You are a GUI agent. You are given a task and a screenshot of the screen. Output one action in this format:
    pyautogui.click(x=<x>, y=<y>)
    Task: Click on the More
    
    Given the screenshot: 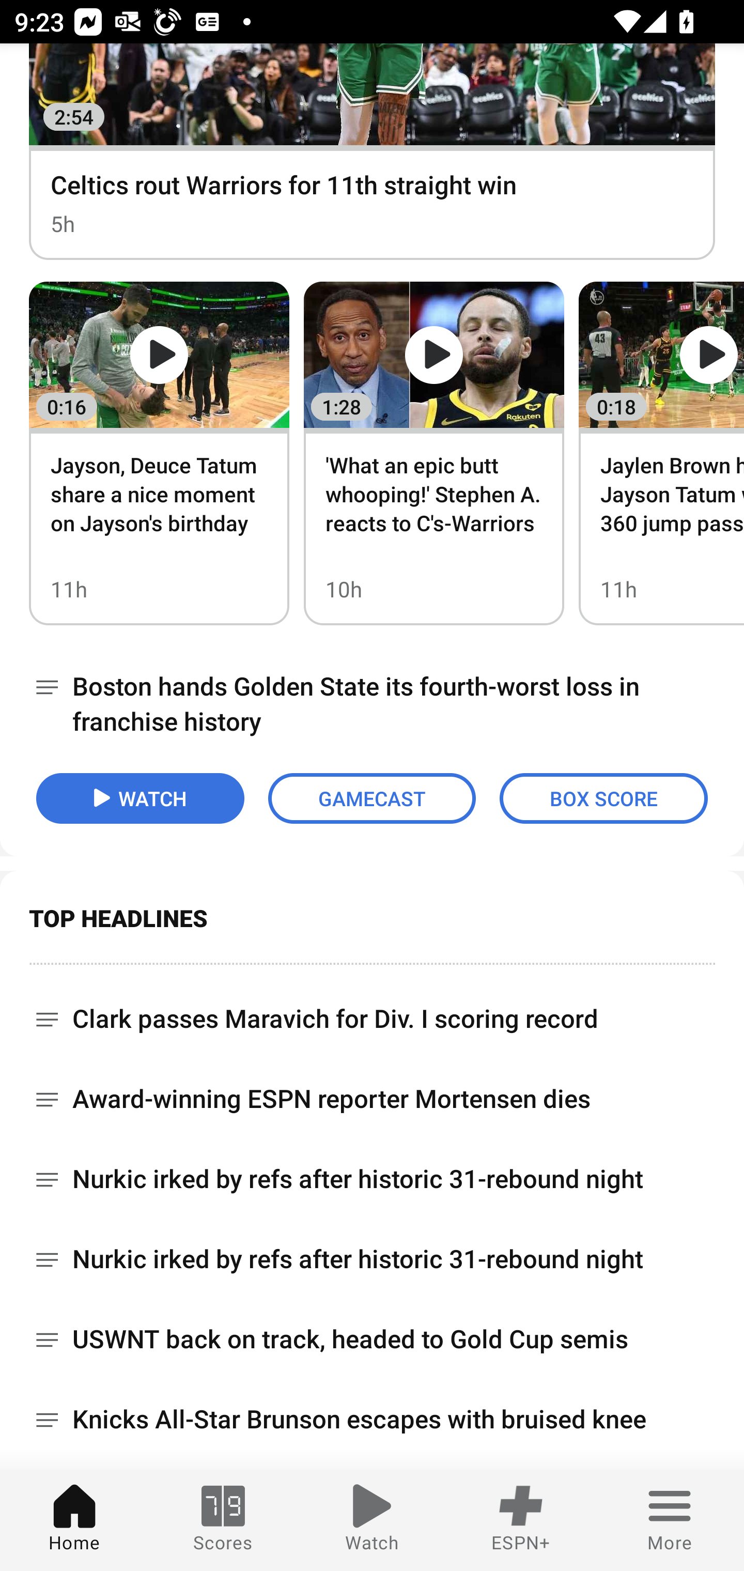 What is the action you would take?
    pyautogui.click(x=670, y=1520)
    